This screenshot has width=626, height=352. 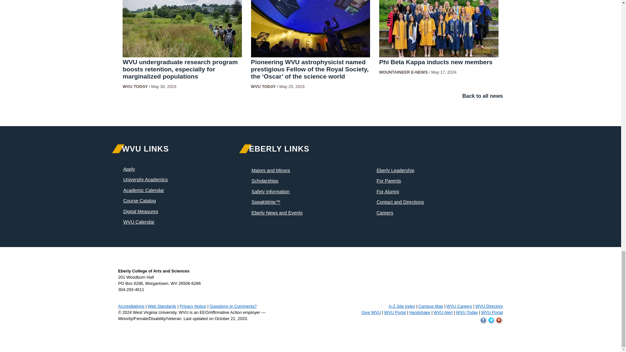 I want to click on University Academics, so click(x=145, y=180).